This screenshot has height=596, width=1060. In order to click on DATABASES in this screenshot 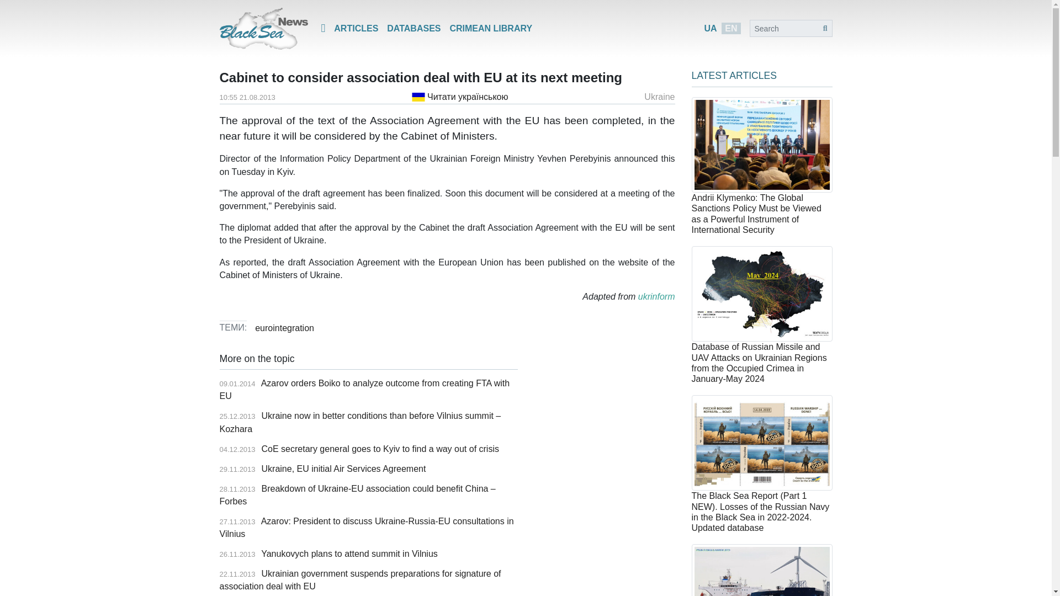, I will do `click(414, 28)`.